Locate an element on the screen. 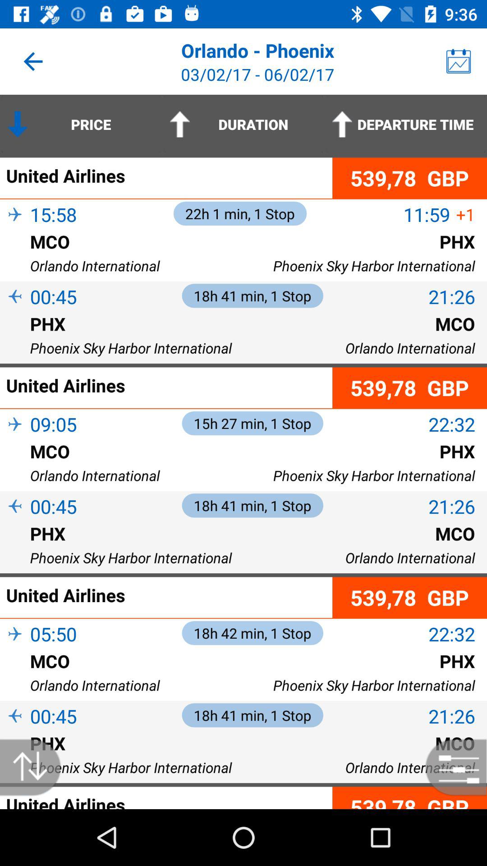 The width and height of the screenshot is (487, 866). click item to the left of the mco icon is located at coordinates (15, 465).